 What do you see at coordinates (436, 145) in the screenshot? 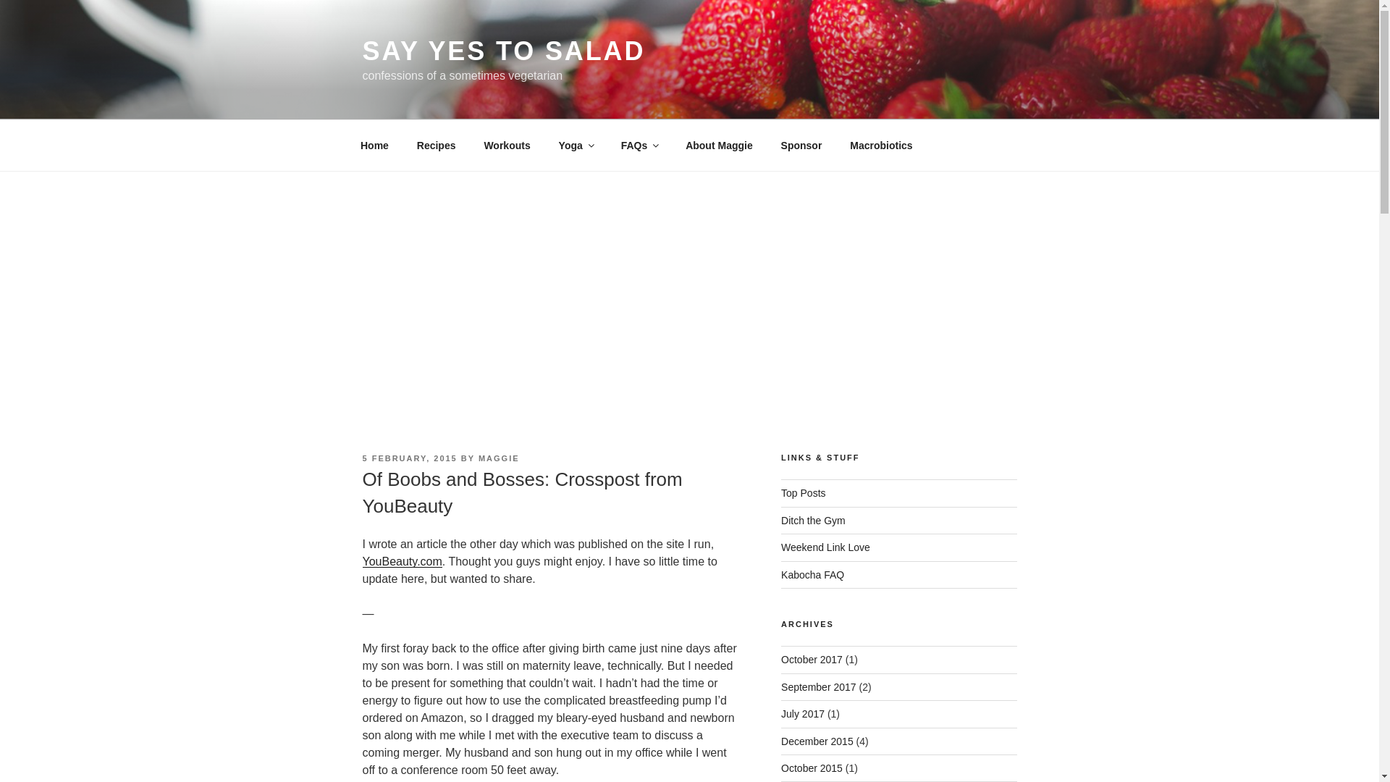
I see `Recipes` at bounding box center [436, 145].